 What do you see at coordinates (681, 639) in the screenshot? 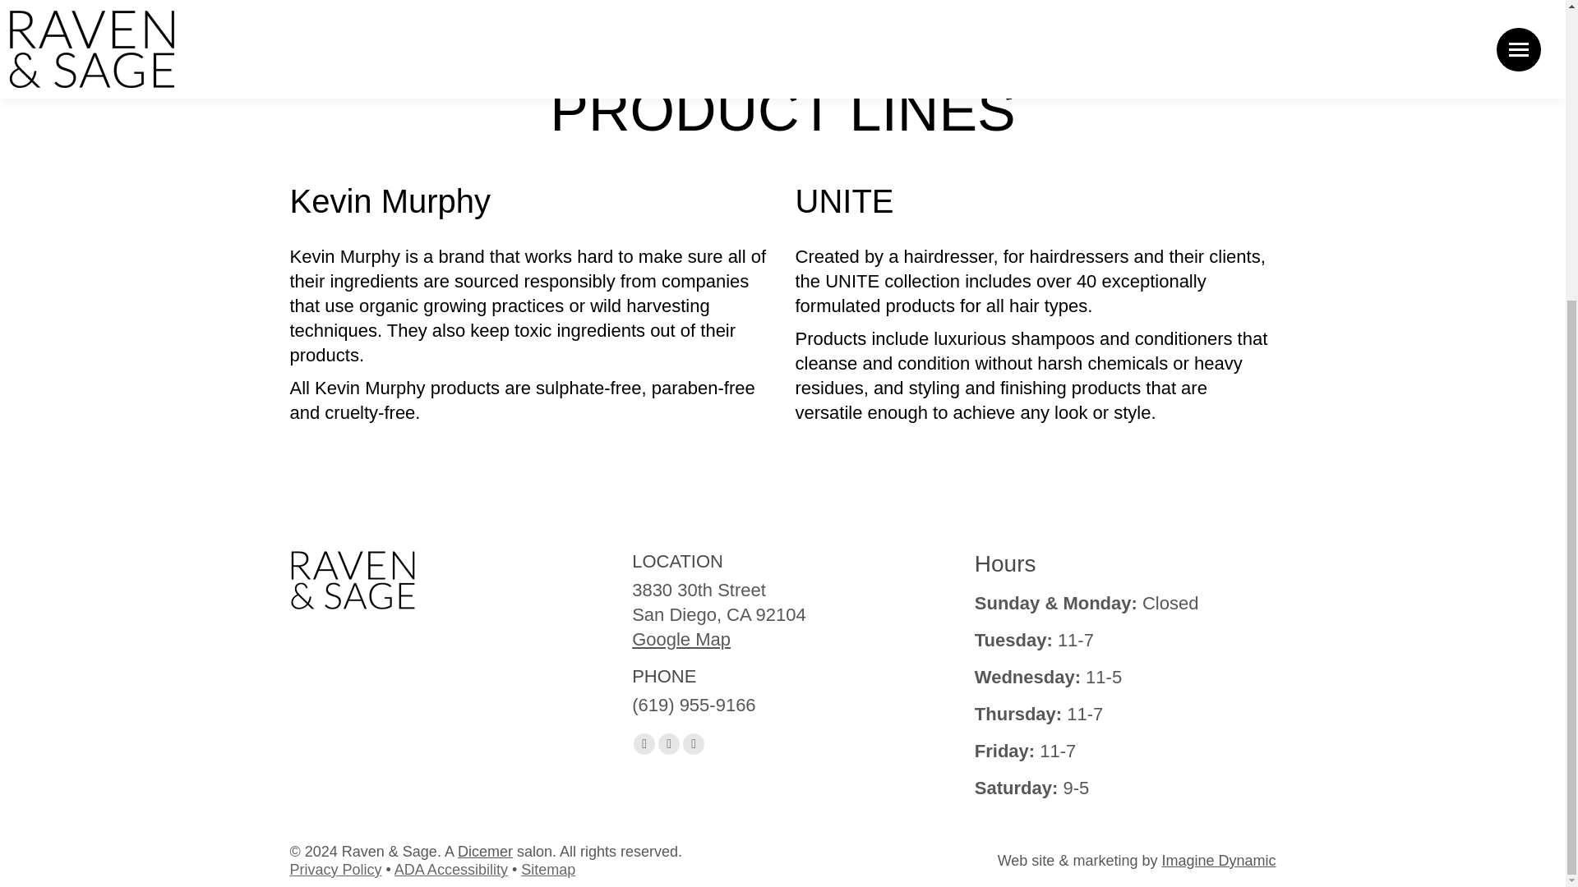
I see `Google Map` at bounding box center [681, 639].